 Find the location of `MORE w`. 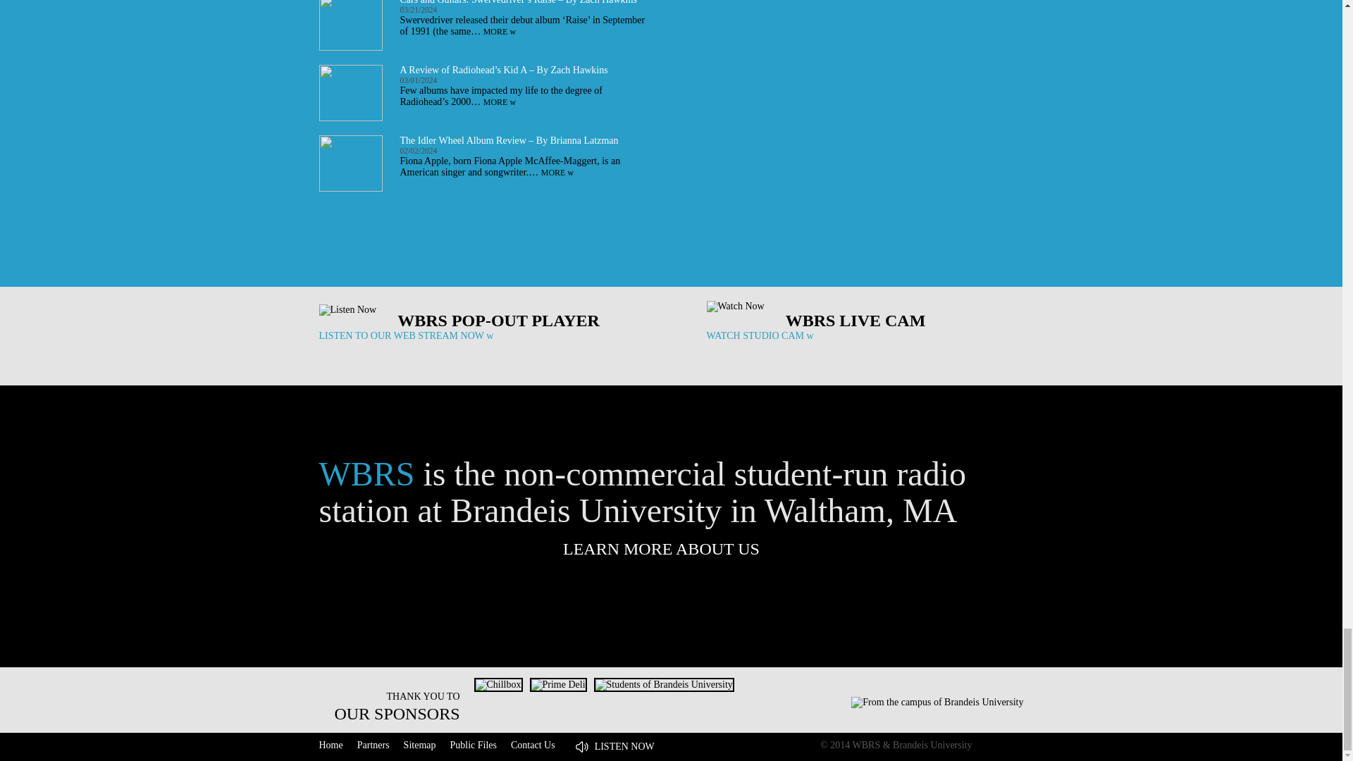

MORE w is located at coordinates (499, 102).